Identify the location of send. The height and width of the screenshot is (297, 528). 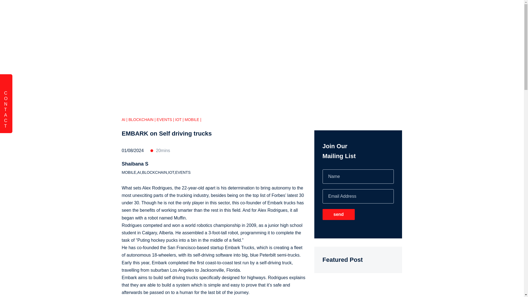
(338, 215).